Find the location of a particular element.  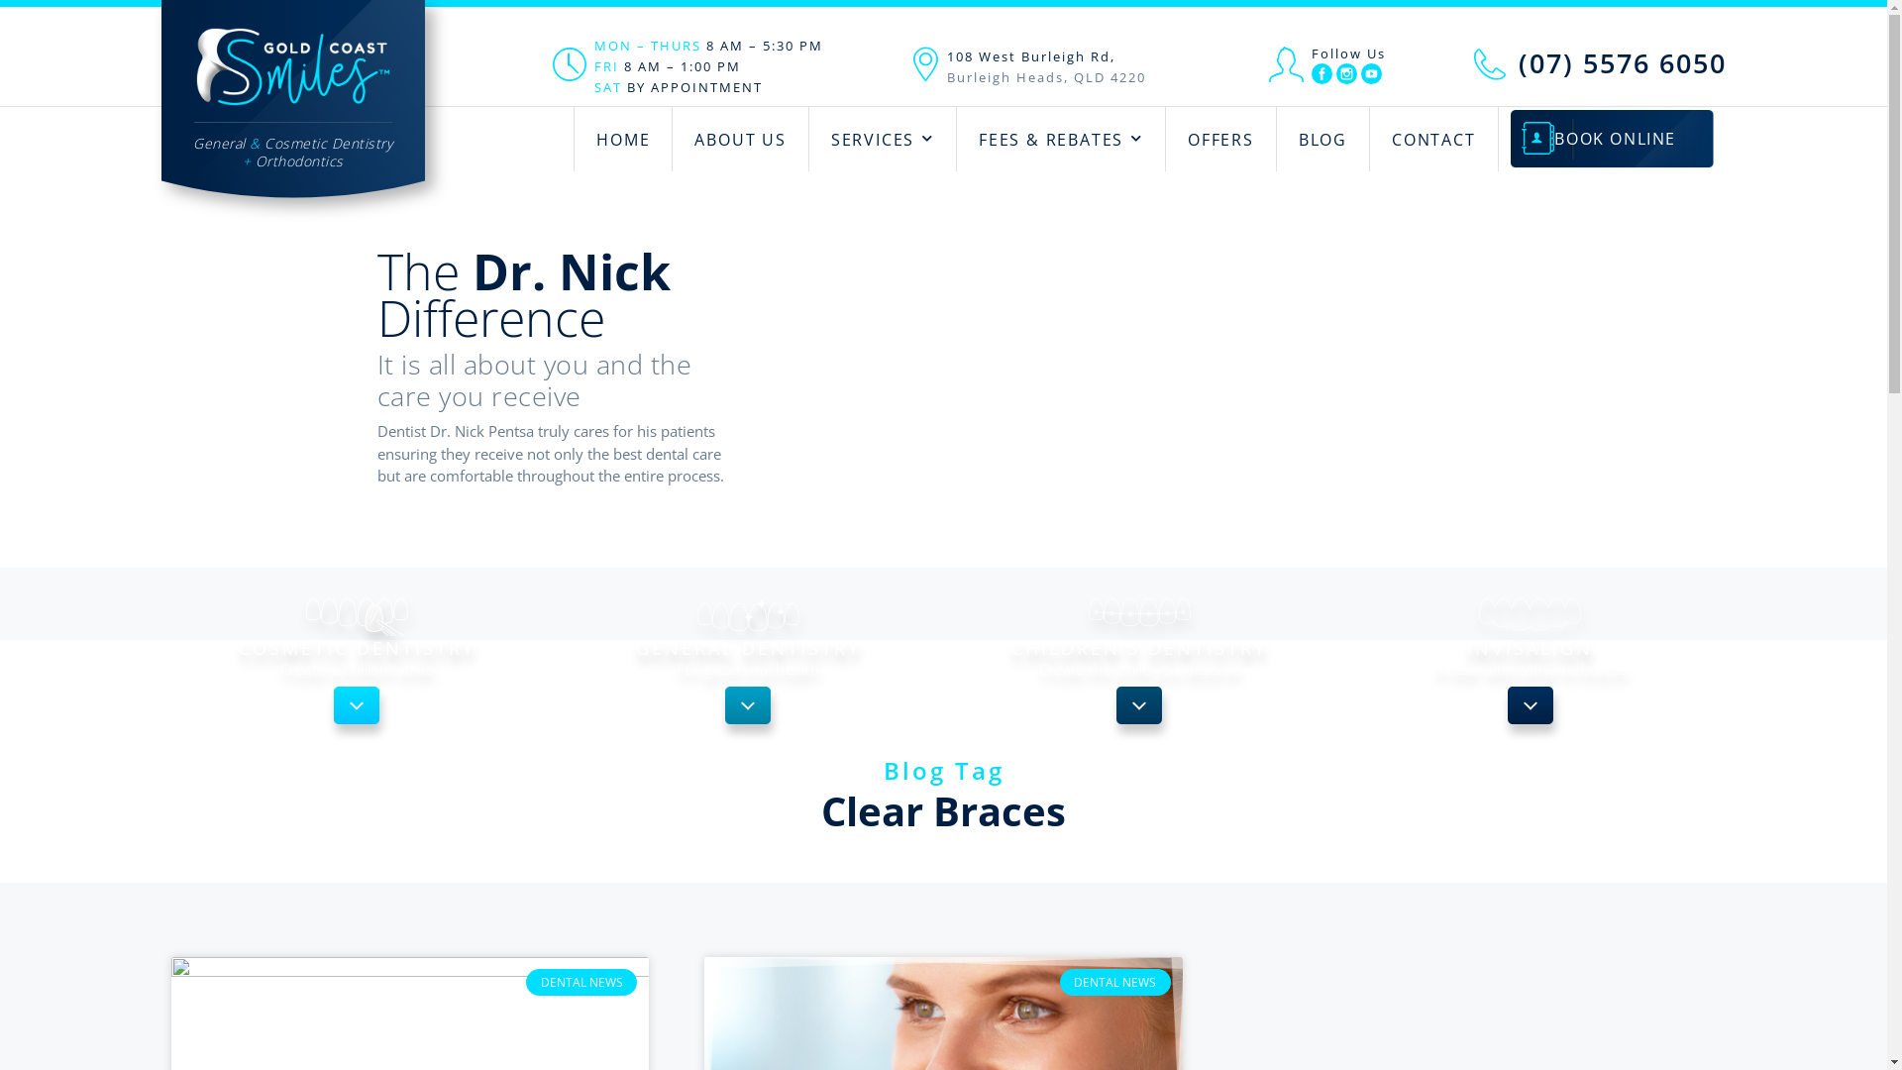

BOOK ONLINE is located at coordinates (1599, 140).